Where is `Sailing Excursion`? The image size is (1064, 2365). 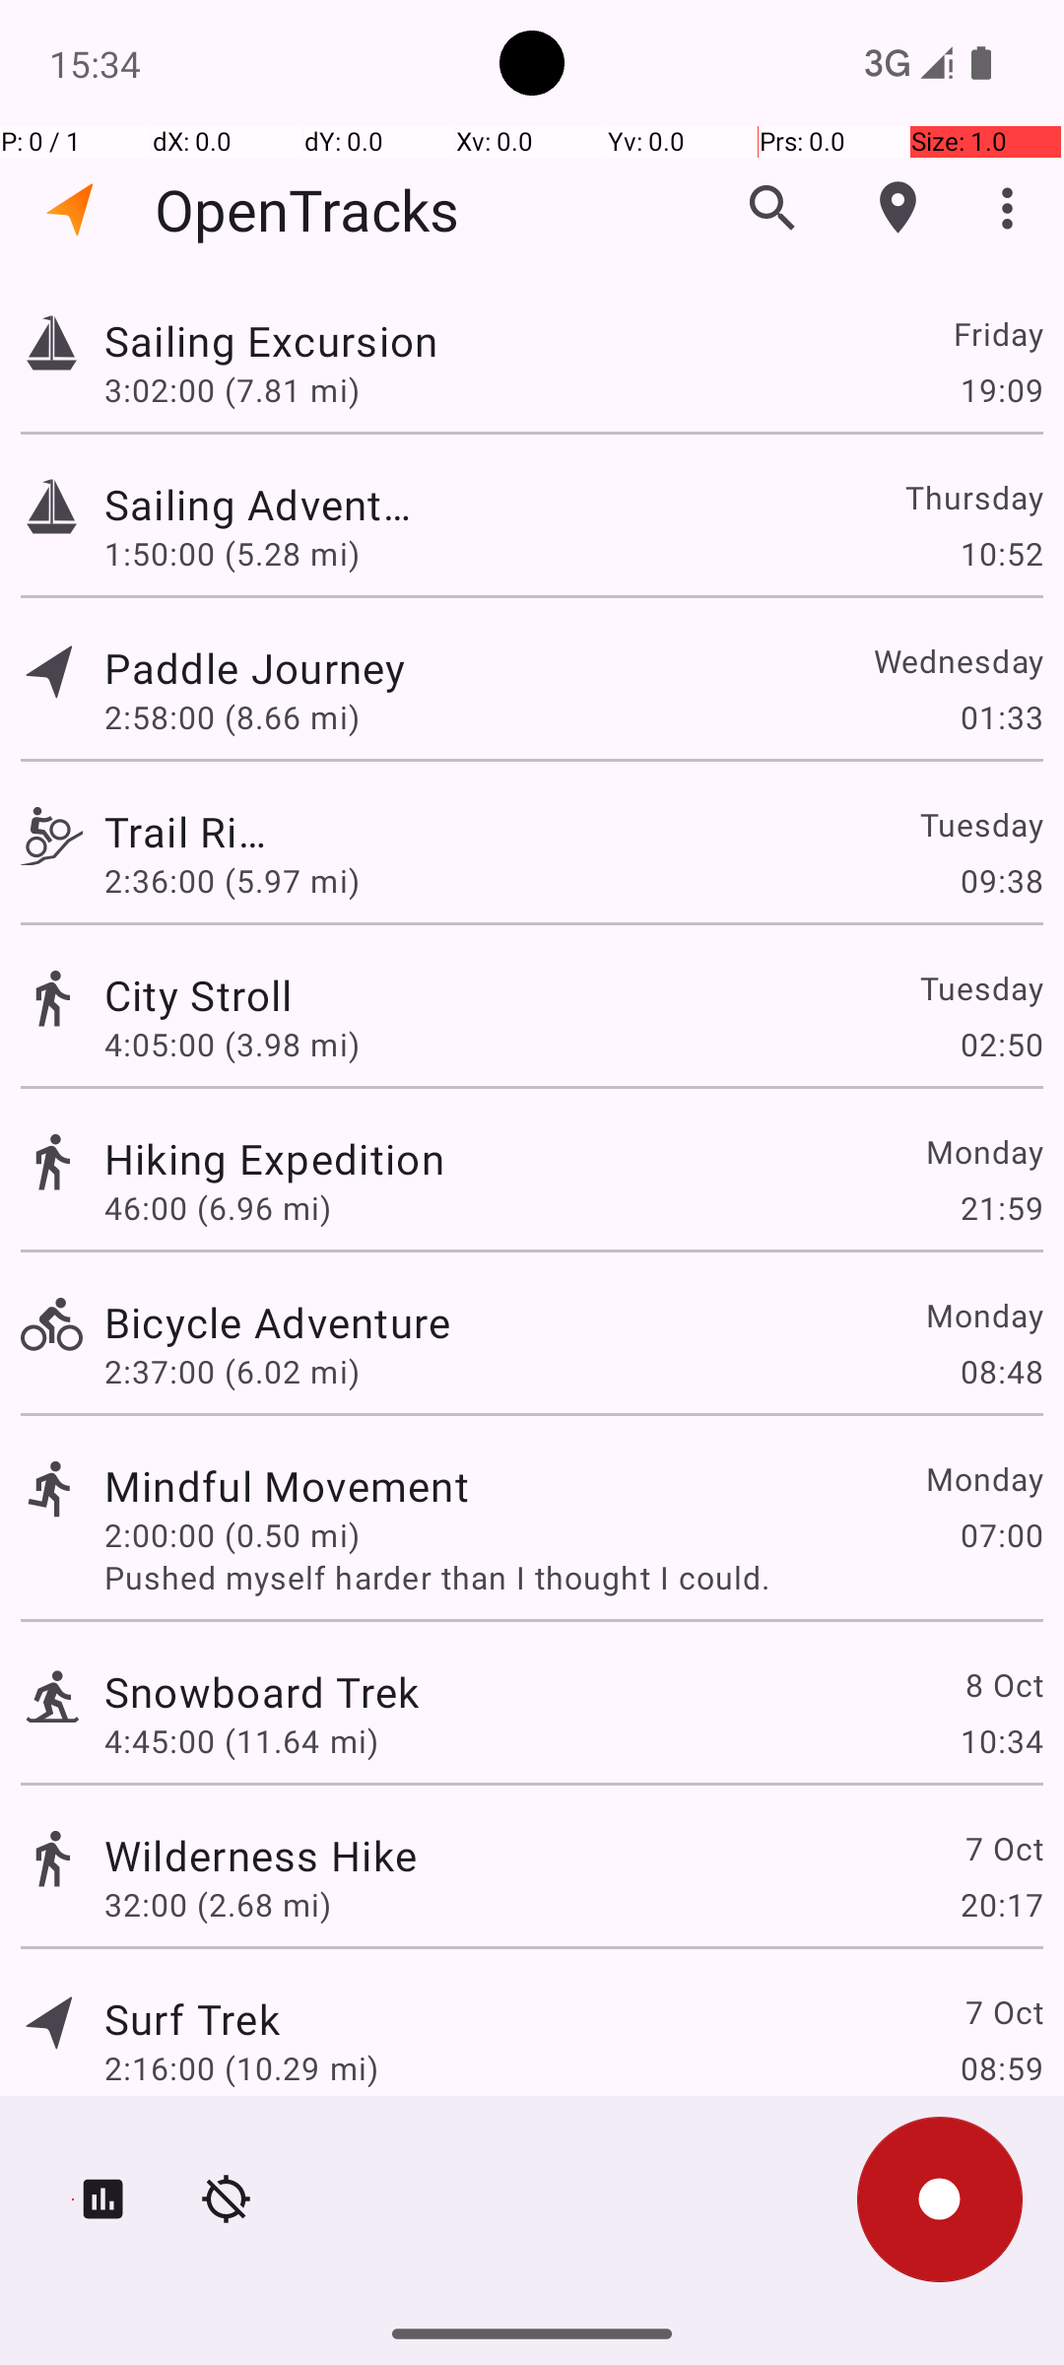
Sailing Excursion is located at coordinates (287, 341).